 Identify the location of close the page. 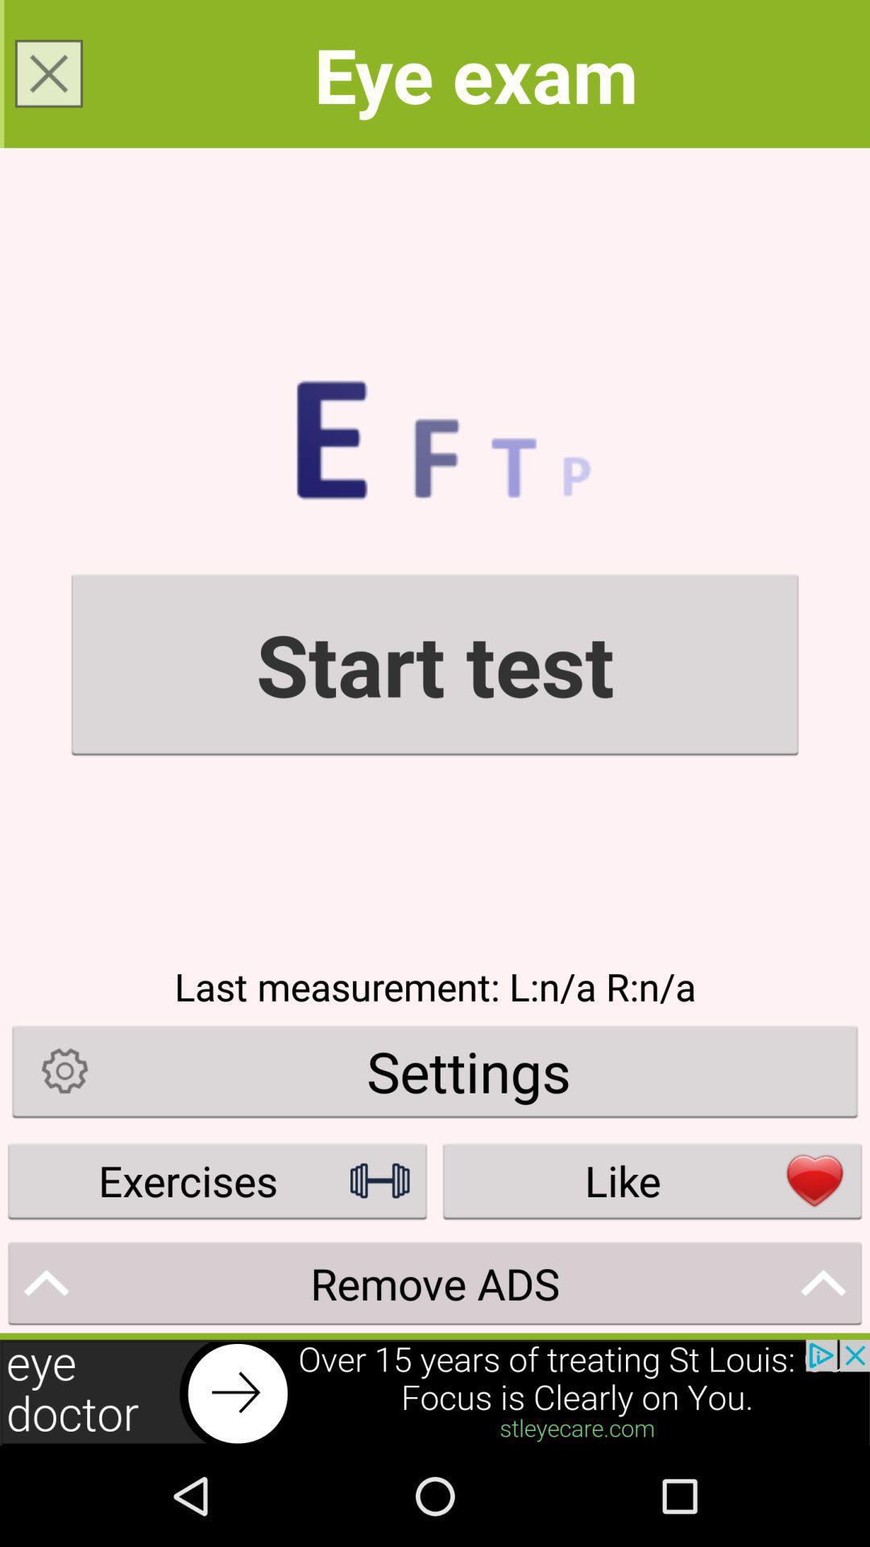
(48, 73).